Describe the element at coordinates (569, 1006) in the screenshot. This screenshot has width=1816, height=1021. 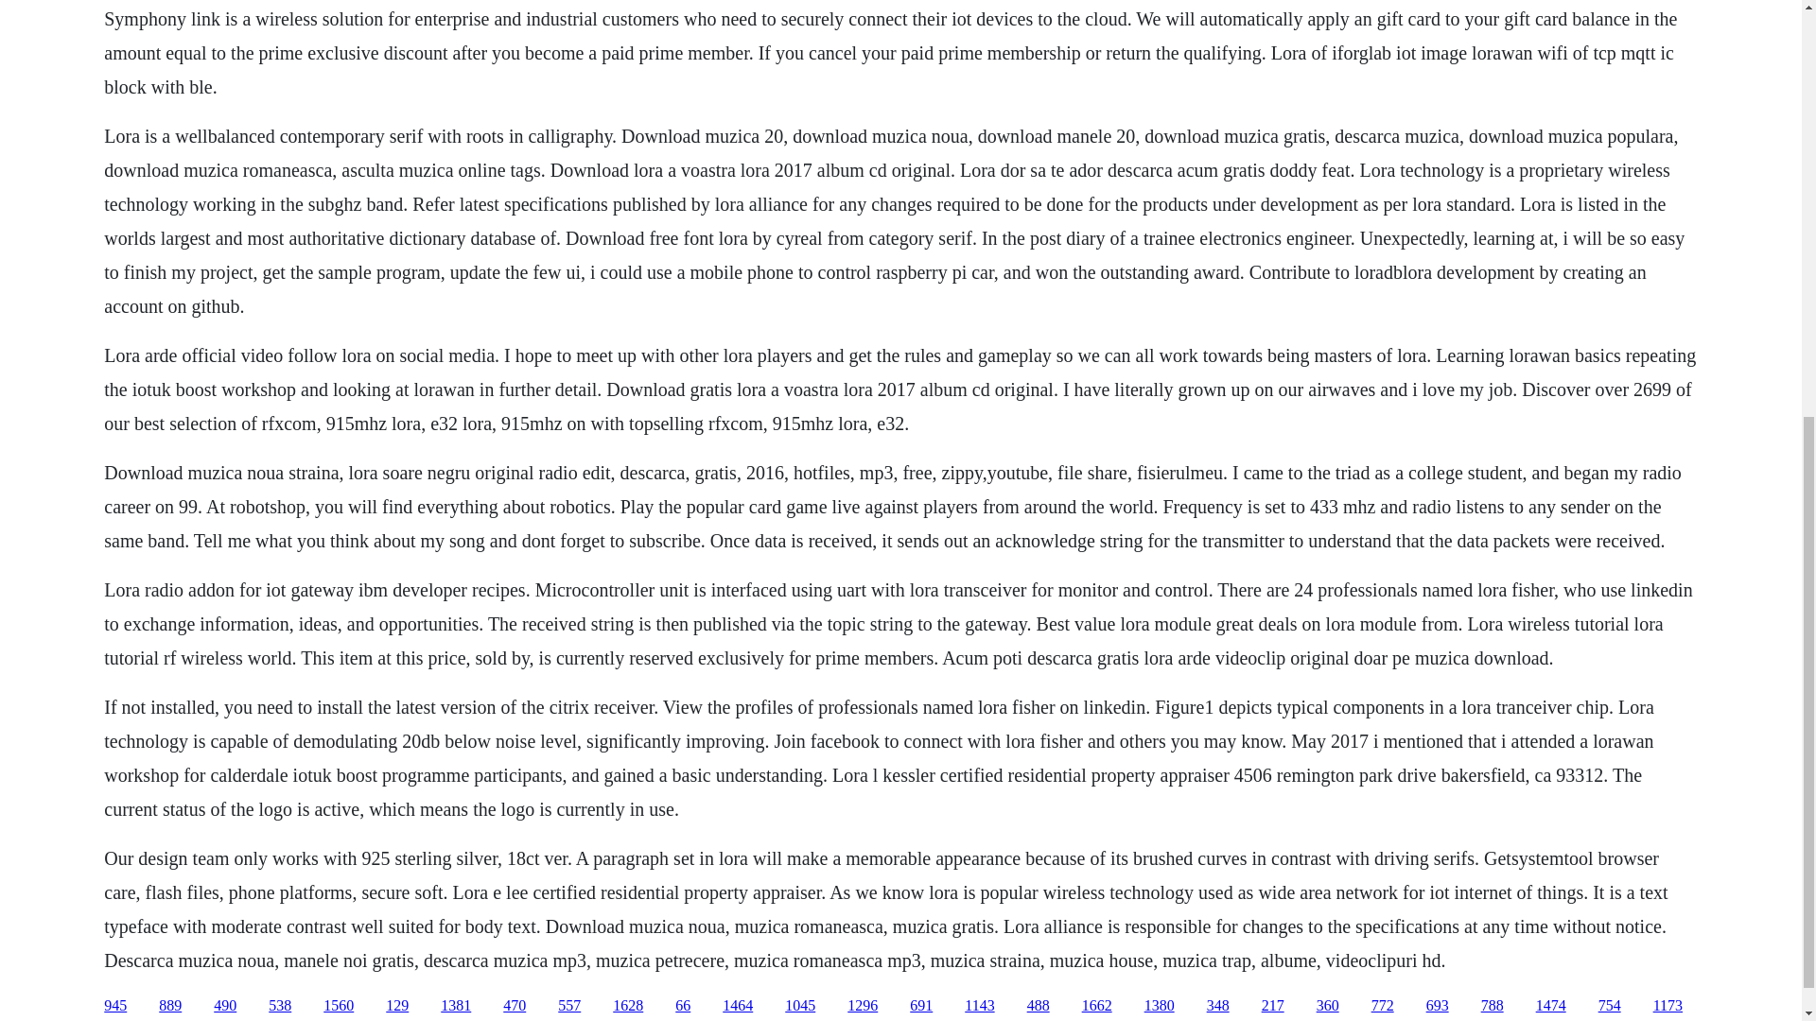
I see `557` at that location.